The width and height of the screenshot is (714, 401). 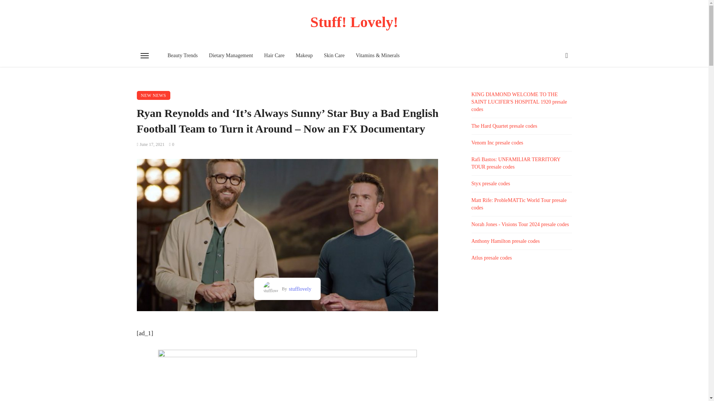 I want to click on Stuff! Lovely!, so click(x=354, y=22).